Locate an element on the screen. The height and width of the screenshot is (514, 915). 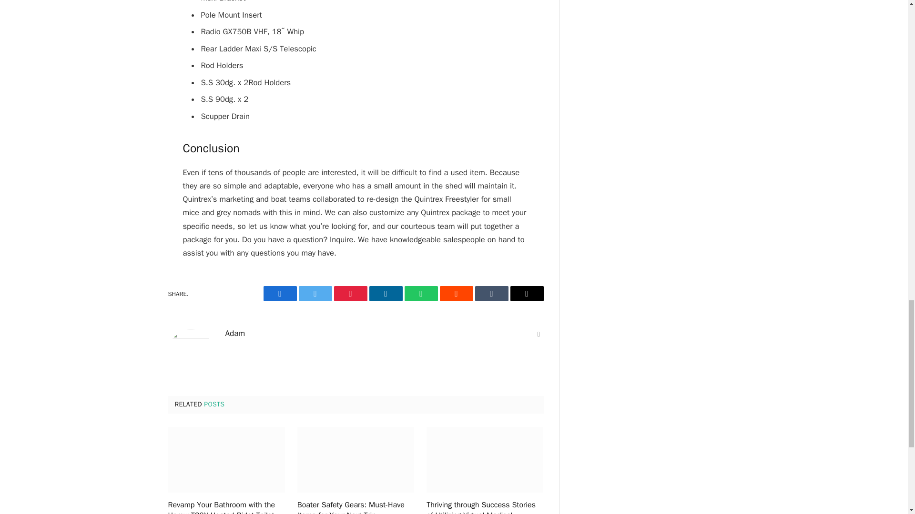
Tumblr is located at coordinates (491, 293).